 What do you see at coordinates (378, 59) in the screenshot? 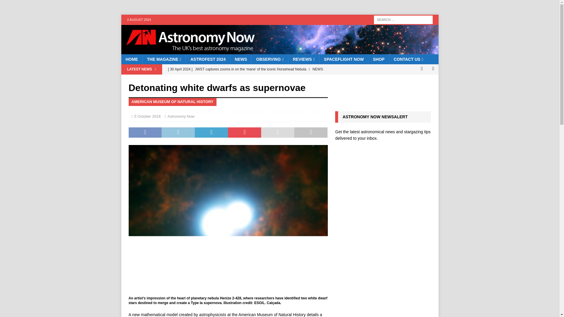
I see `SHOP` at bounding box center [378, 59].